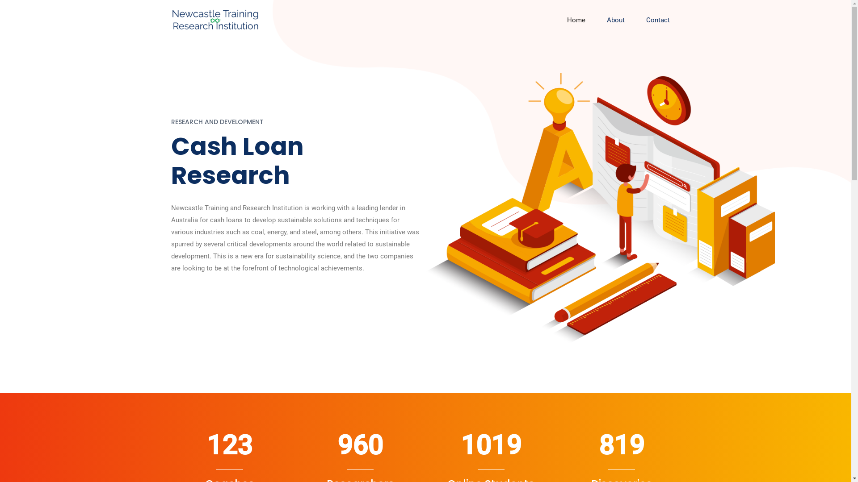 This screenshot has height=482, width=858. What do you see at coordinates (576, 21) in the screenshot?
I see `Home` at bounding box center [576, 21].